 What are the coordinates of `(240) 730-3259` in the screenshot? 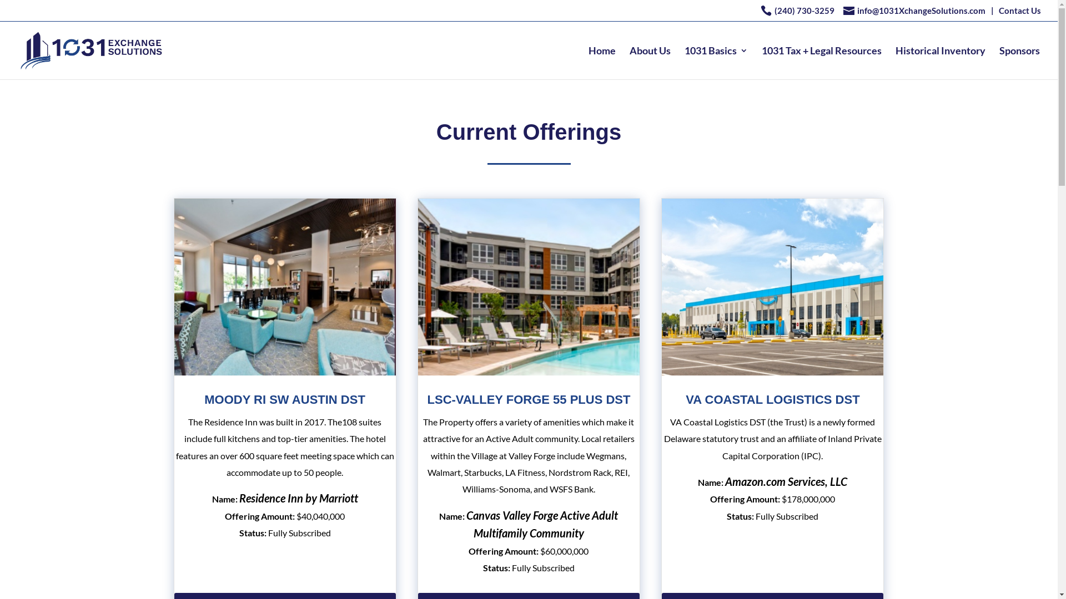 It's located at (804, 11).